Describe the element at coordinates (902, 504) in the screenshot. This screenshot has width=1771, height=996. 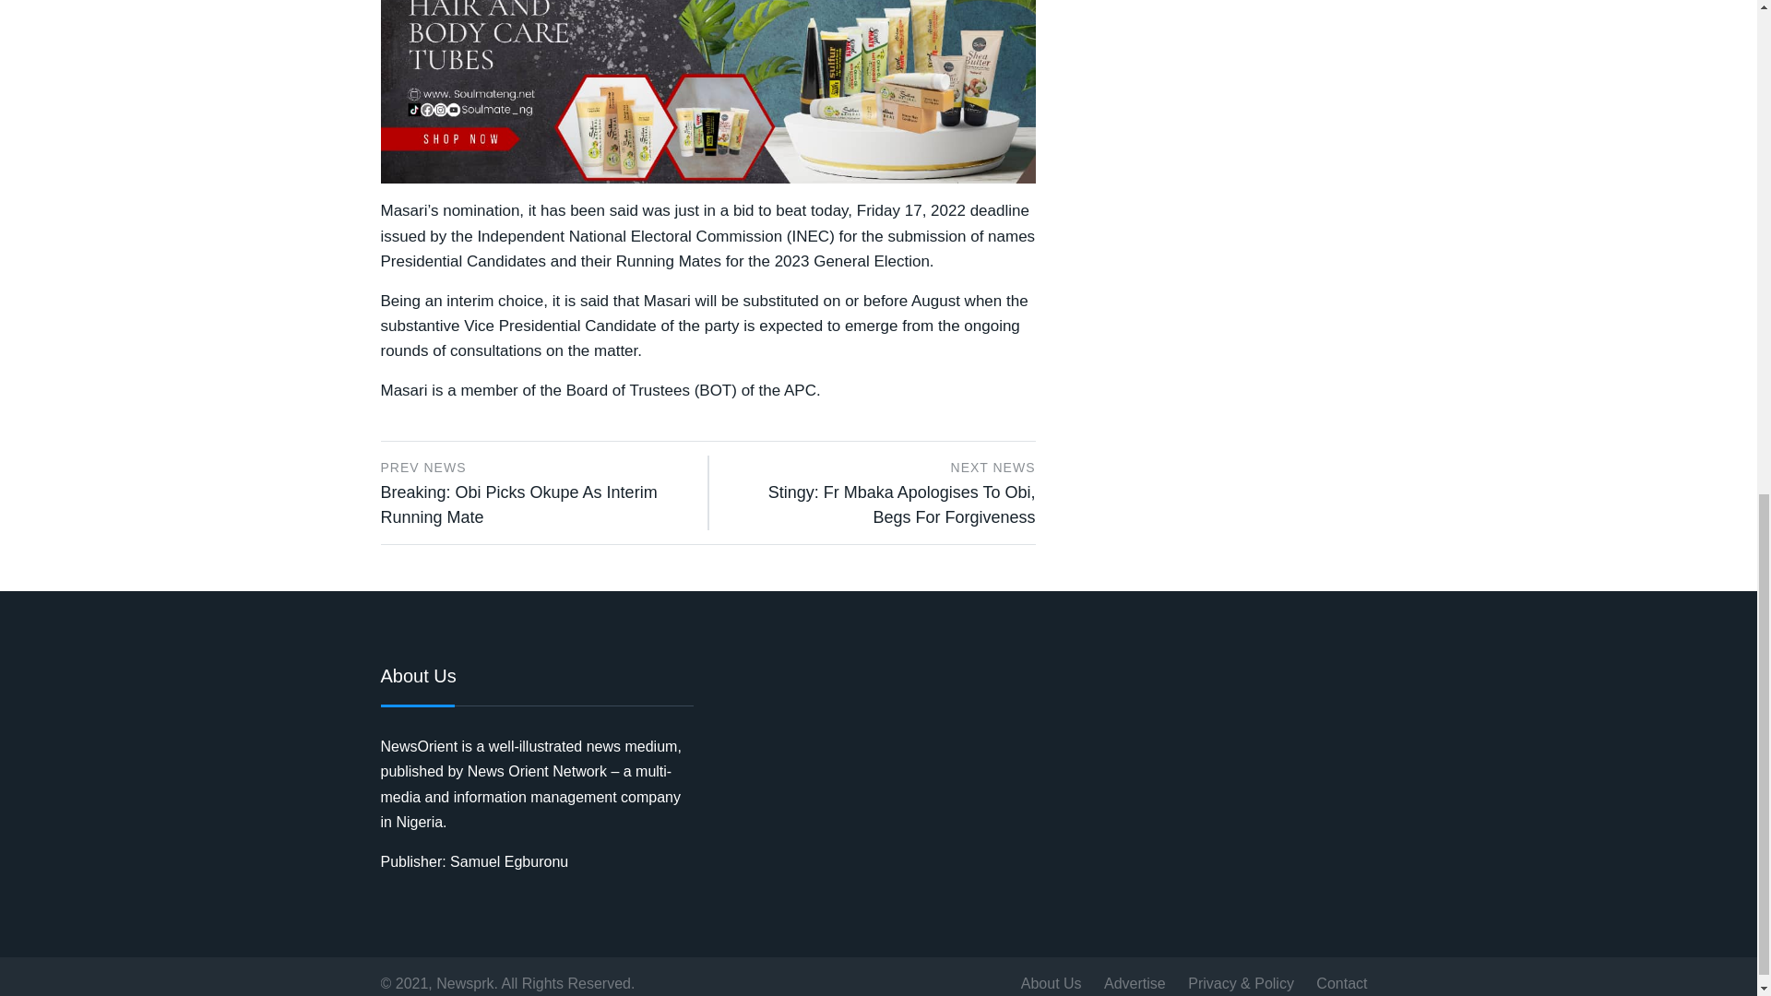
I see `Stingy: Fr Mbaka Apologises To Obi, Begs For Forgiveness` at that location.